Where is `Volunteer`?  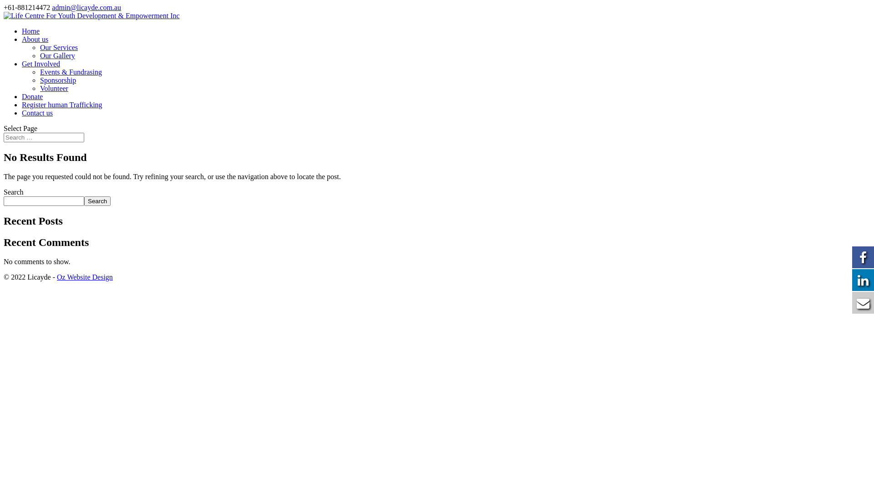 Volunteer is located at coordinates (54, 88).